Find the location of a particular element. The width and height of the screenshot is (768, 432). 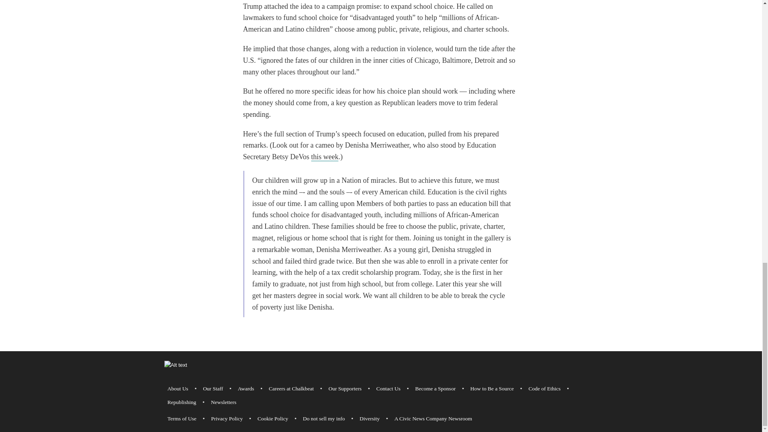

Careers at Chalkbeat is located at coordinates (291, 389).